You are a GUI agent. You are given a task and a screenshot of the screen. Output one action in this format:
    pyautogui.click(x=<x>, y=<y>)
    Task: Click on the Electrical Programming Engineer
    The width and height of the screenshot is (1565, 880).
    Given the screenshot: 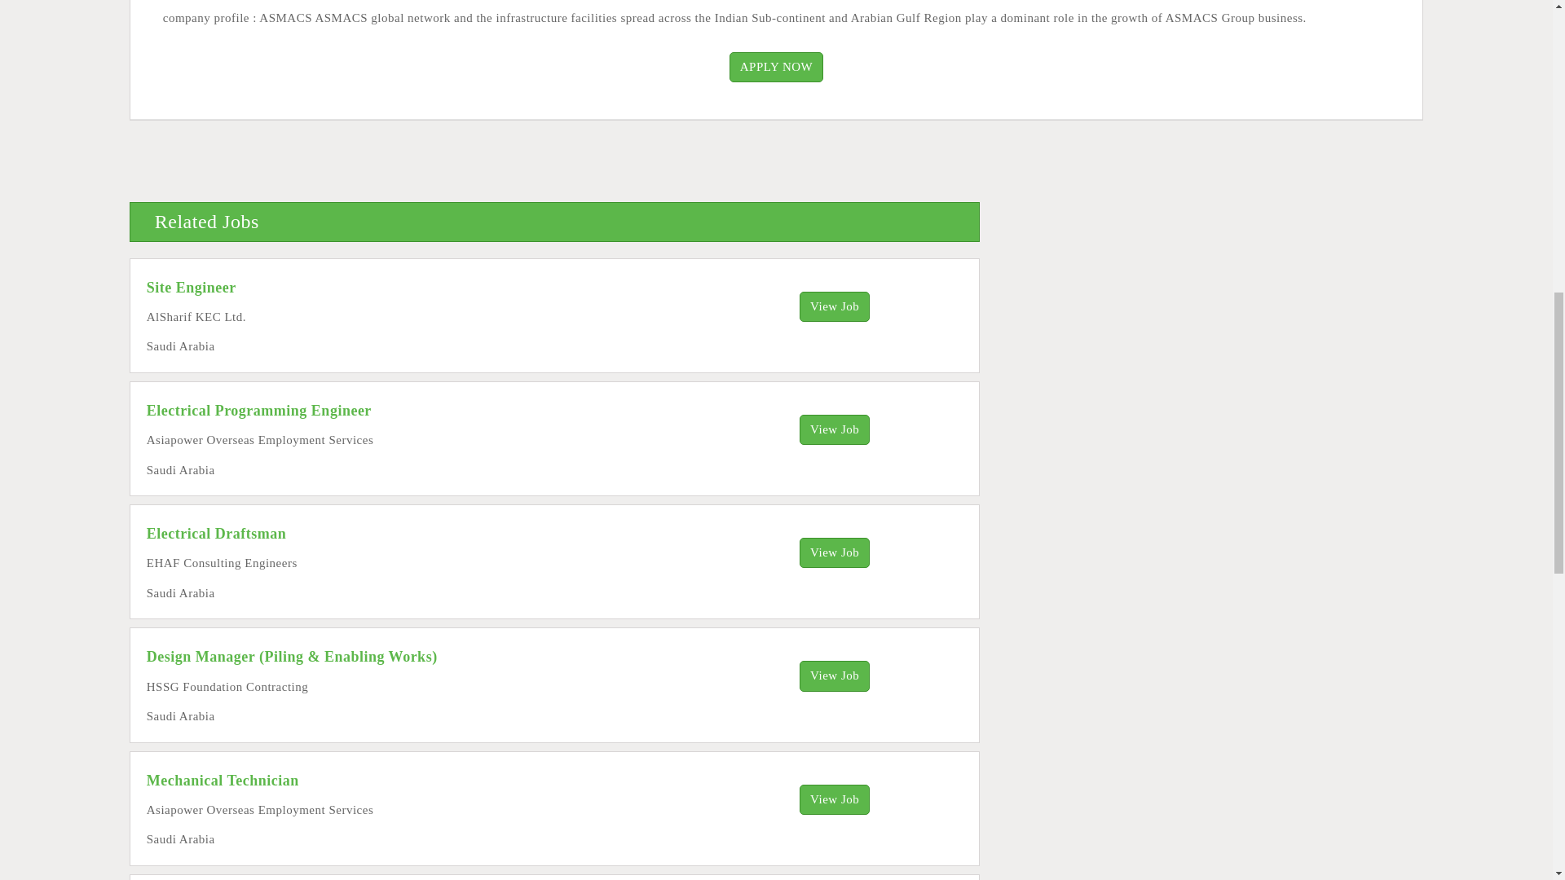 What is the action you would take?
    pyautogui.click(x=259, y=411)
    